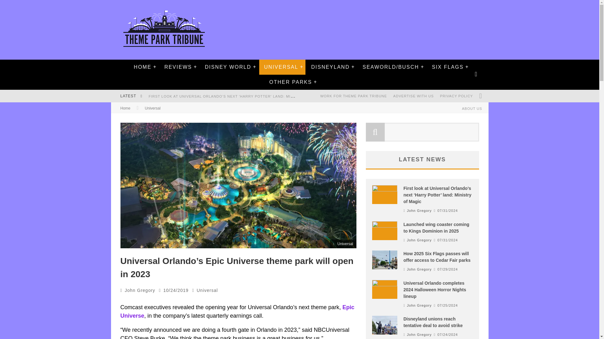 The height and width of the screenshot is (339, 604). What do you see at coordinates (299, 195) in the screenshot?
I see `Log In` at bounding box center [299, 195].